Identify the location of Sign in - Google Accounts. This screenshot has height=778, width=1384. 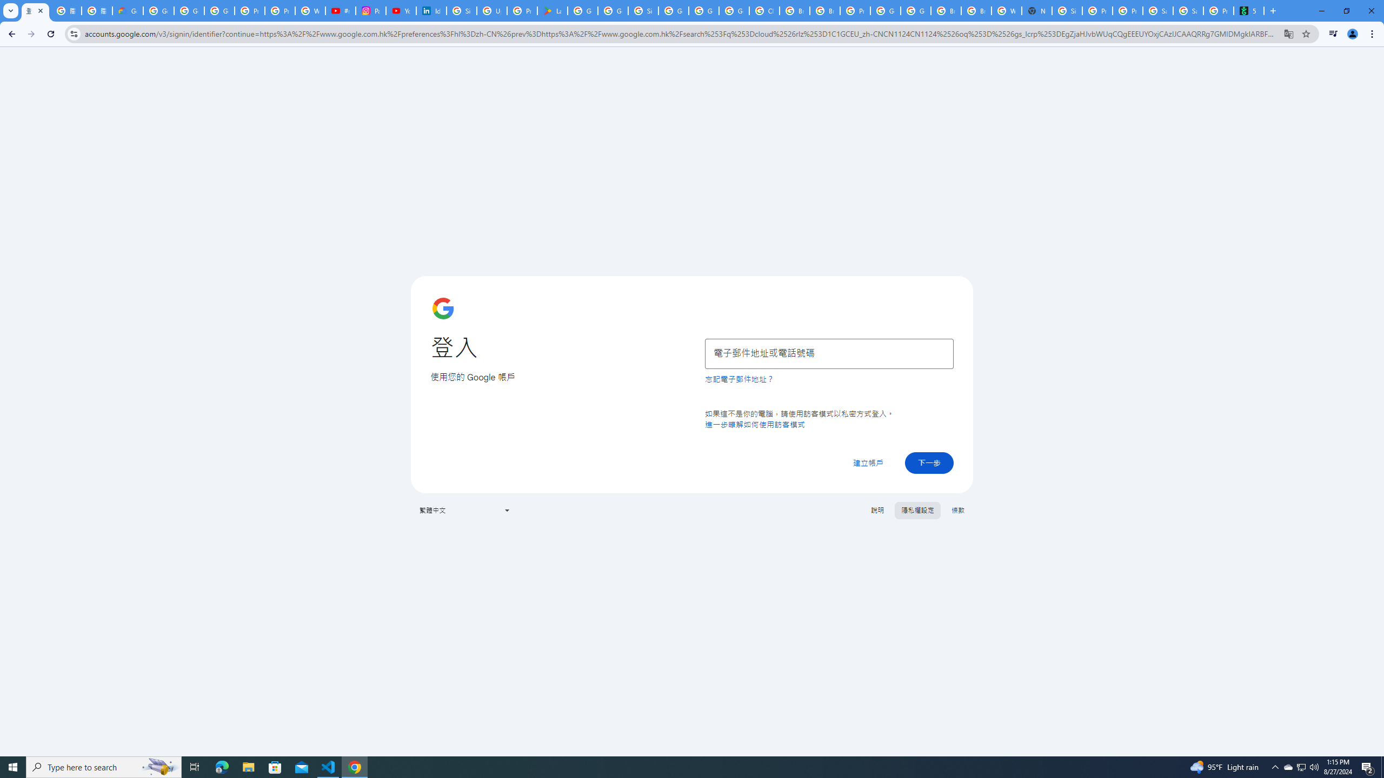
(1067, 11).